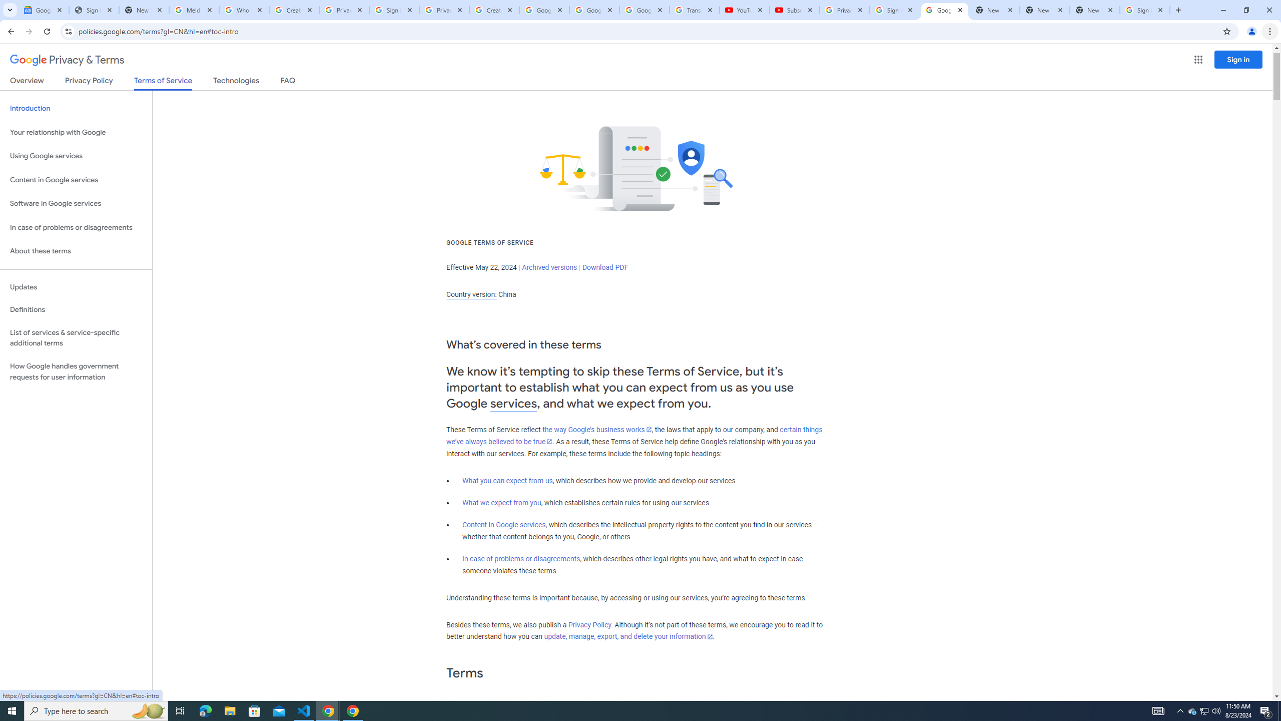  I want to click on Using Google services, so click(76, 156).